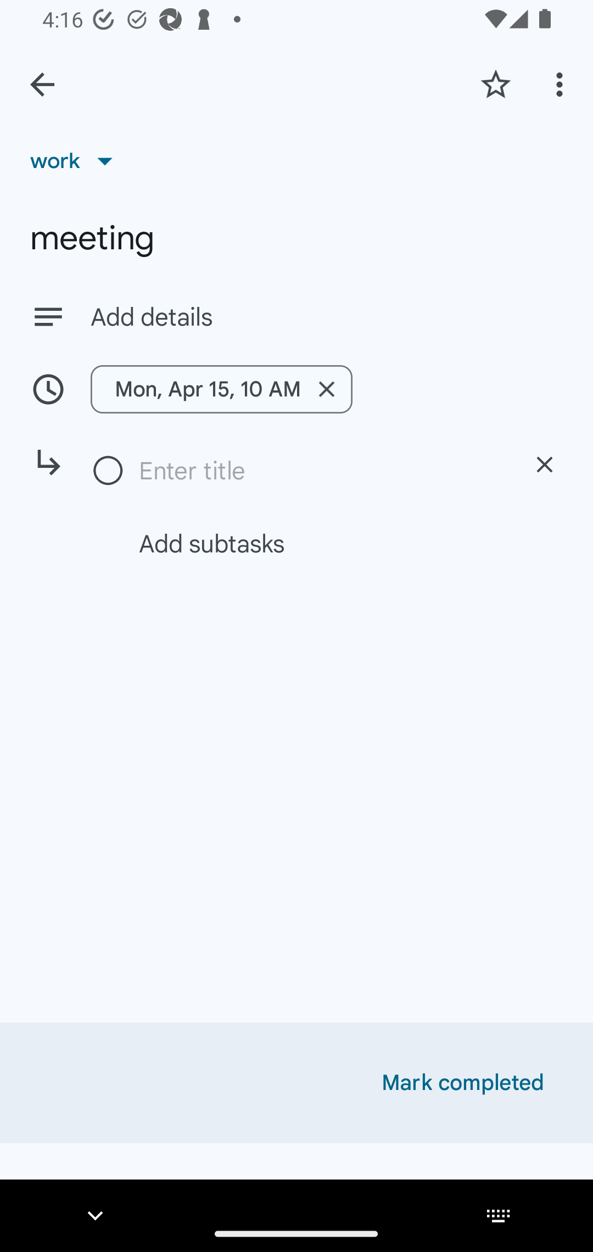  What do you see at coordinates (545, 465) in the screenshot?
I see `Delete subtask` at bounding box center [545, 465].